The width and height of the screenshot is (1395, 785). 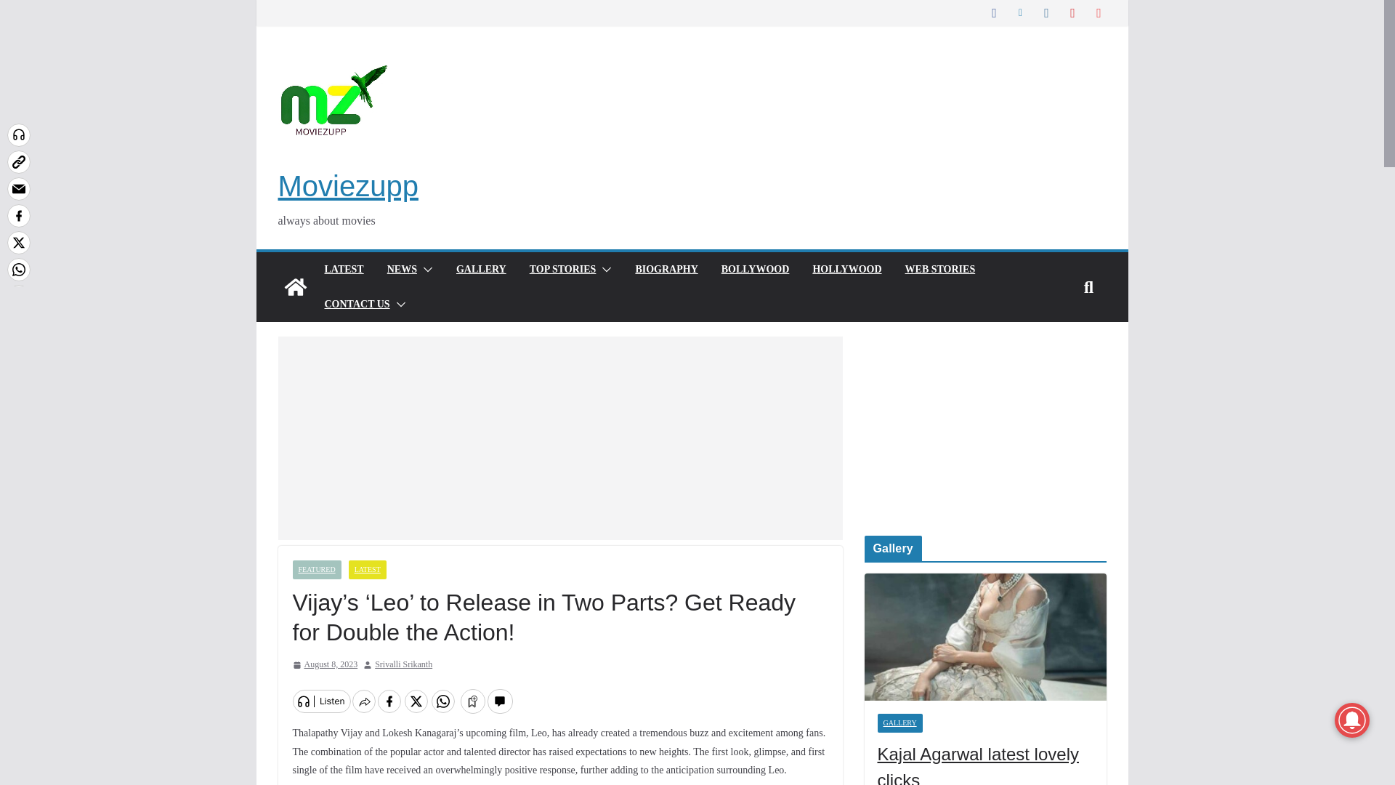 What do you see at coordinates (563, 269) in the screenshot?
I see `TOP STORIES` at bounding box center [563, 269].